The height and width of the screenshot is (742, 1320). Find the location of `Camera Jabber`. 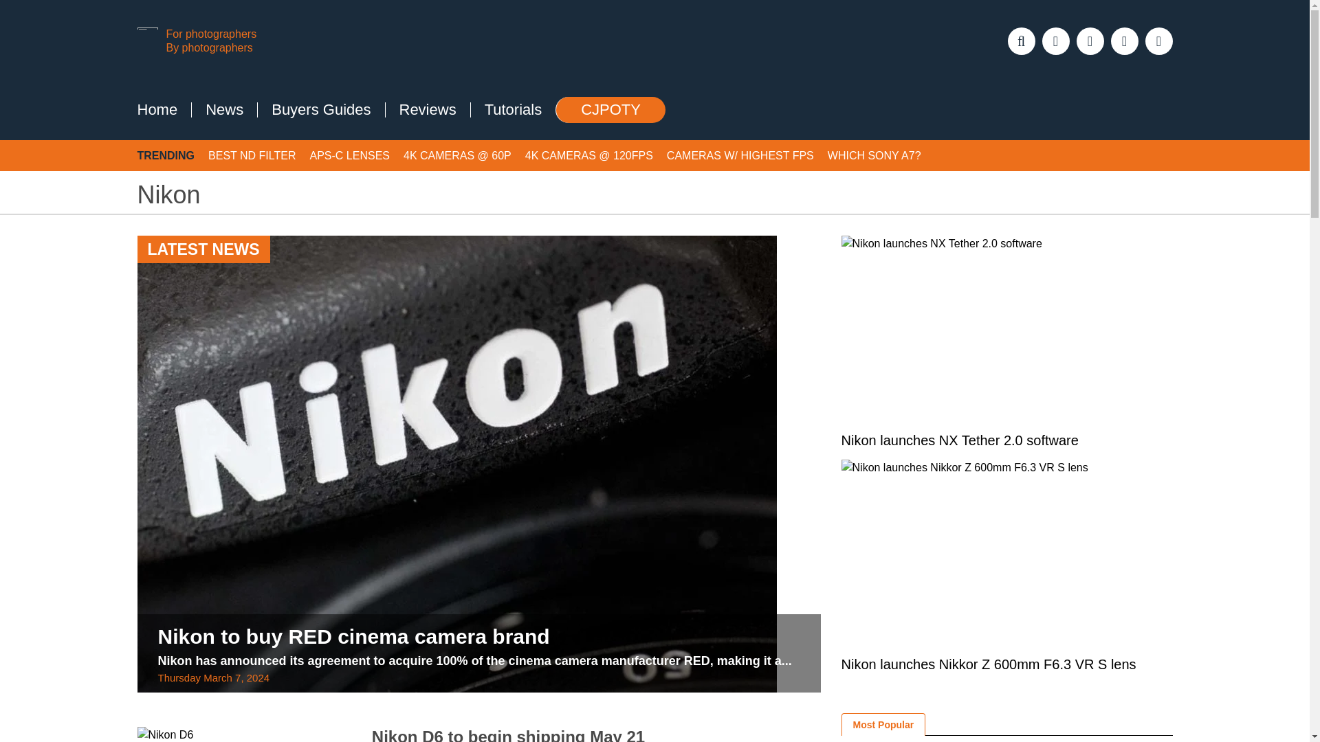

Camera Jabber is located at coordinates (280, 43).